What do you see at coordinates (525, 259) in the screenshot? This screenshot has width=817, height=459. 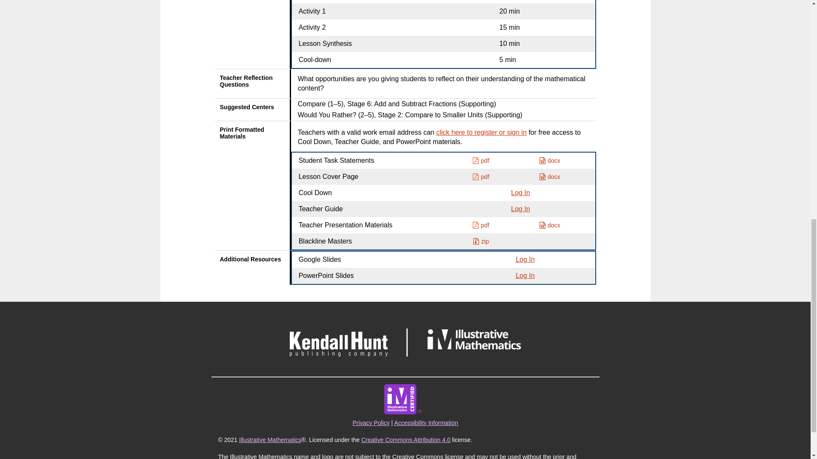 I see `translation missing: en.log in` at bounding box center [525, 259].